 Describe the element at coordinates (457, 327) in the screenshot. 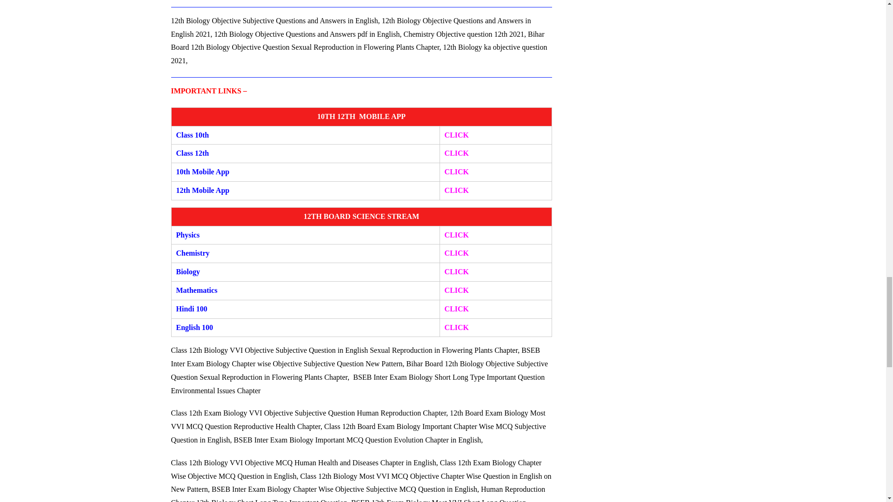

I see `CLICK` at that location.